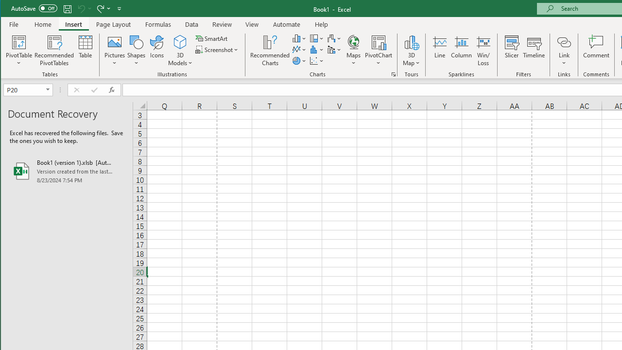  What do you see at coordinates (19, 51) in the screenshot?
I see `PivotTable` at bounding box center [19, 51].